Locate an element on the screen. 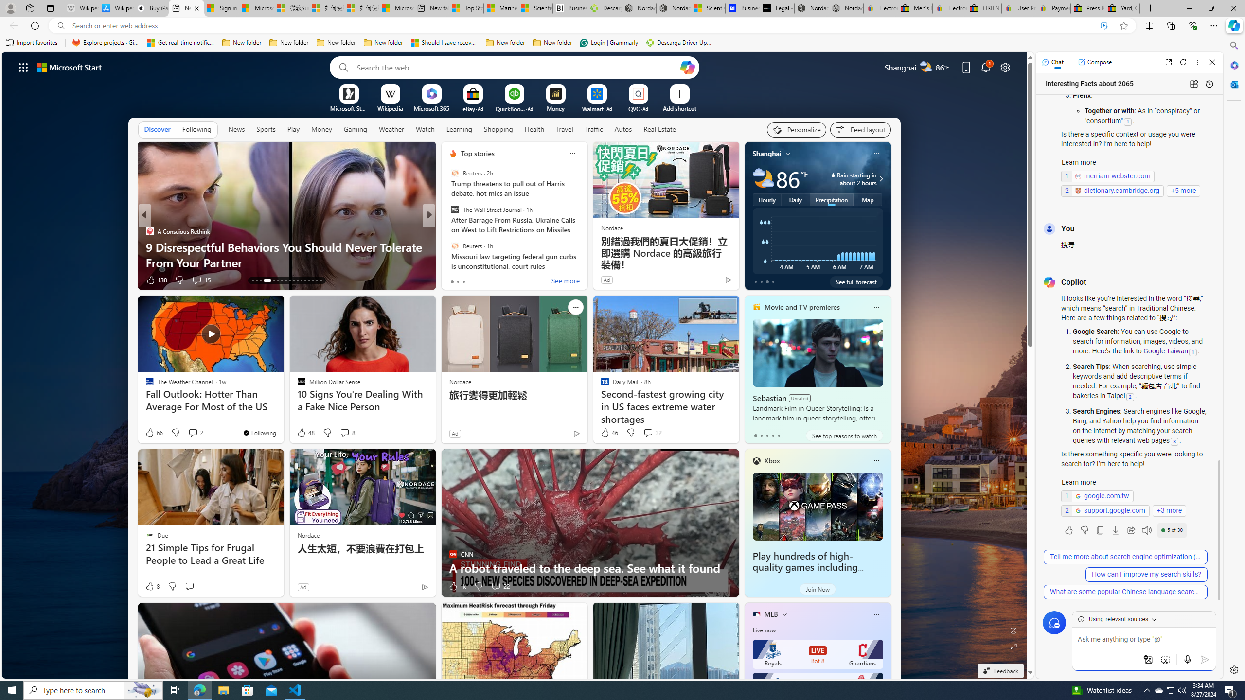  tab-3 is located at coordinates (772, 435).